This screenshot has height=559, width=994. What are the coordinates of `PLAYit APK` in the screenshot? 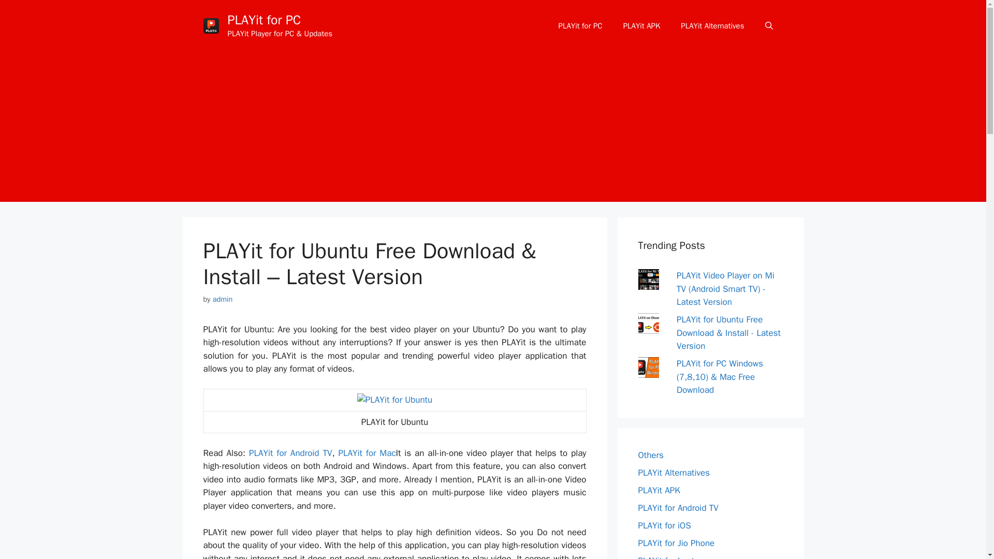 It's located at (642, 26).